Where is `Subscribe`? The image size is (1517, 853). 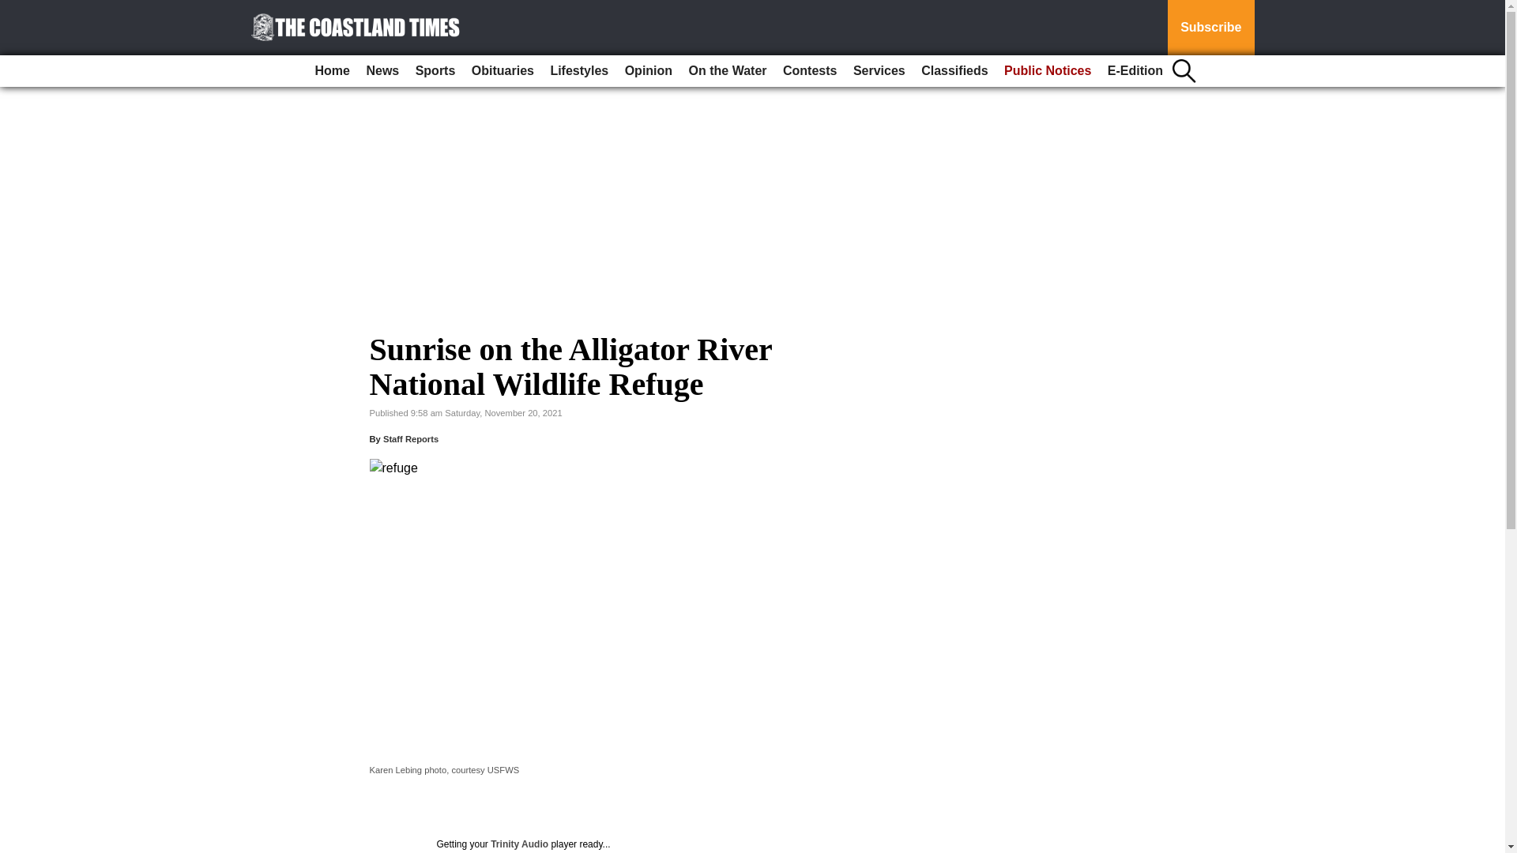 Subscribe is located at coordinates (1210, 28).